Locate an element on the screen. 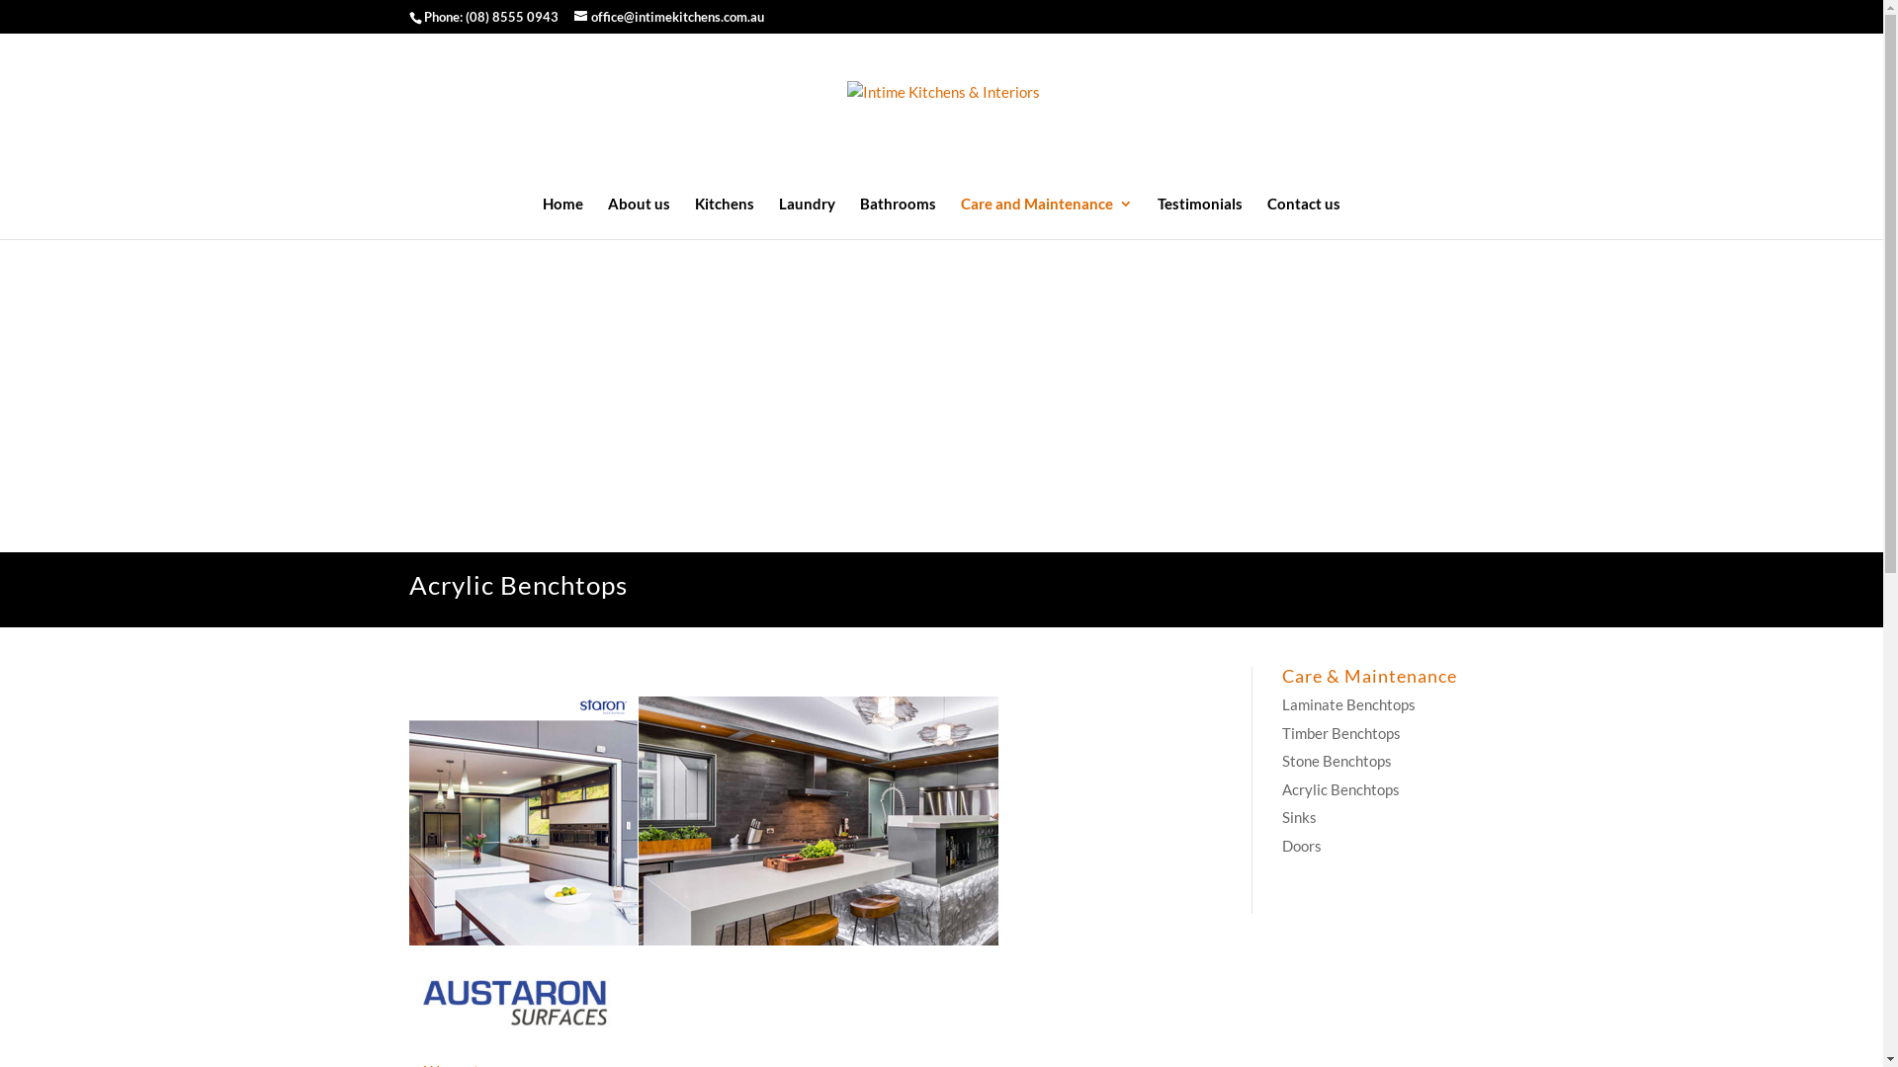 The image size is (1898, 1067). Stone Benchtops is located at coordinates (1337, 761).